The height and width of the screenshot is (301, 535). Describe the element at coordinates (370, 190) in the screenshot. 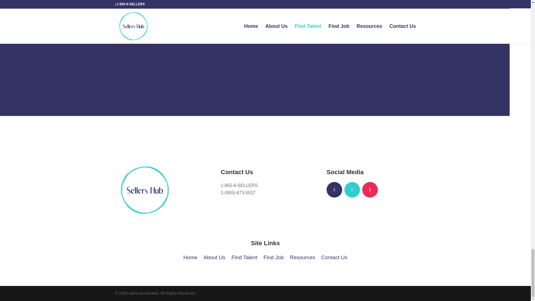

I see `Follow on Instagram` at that location.